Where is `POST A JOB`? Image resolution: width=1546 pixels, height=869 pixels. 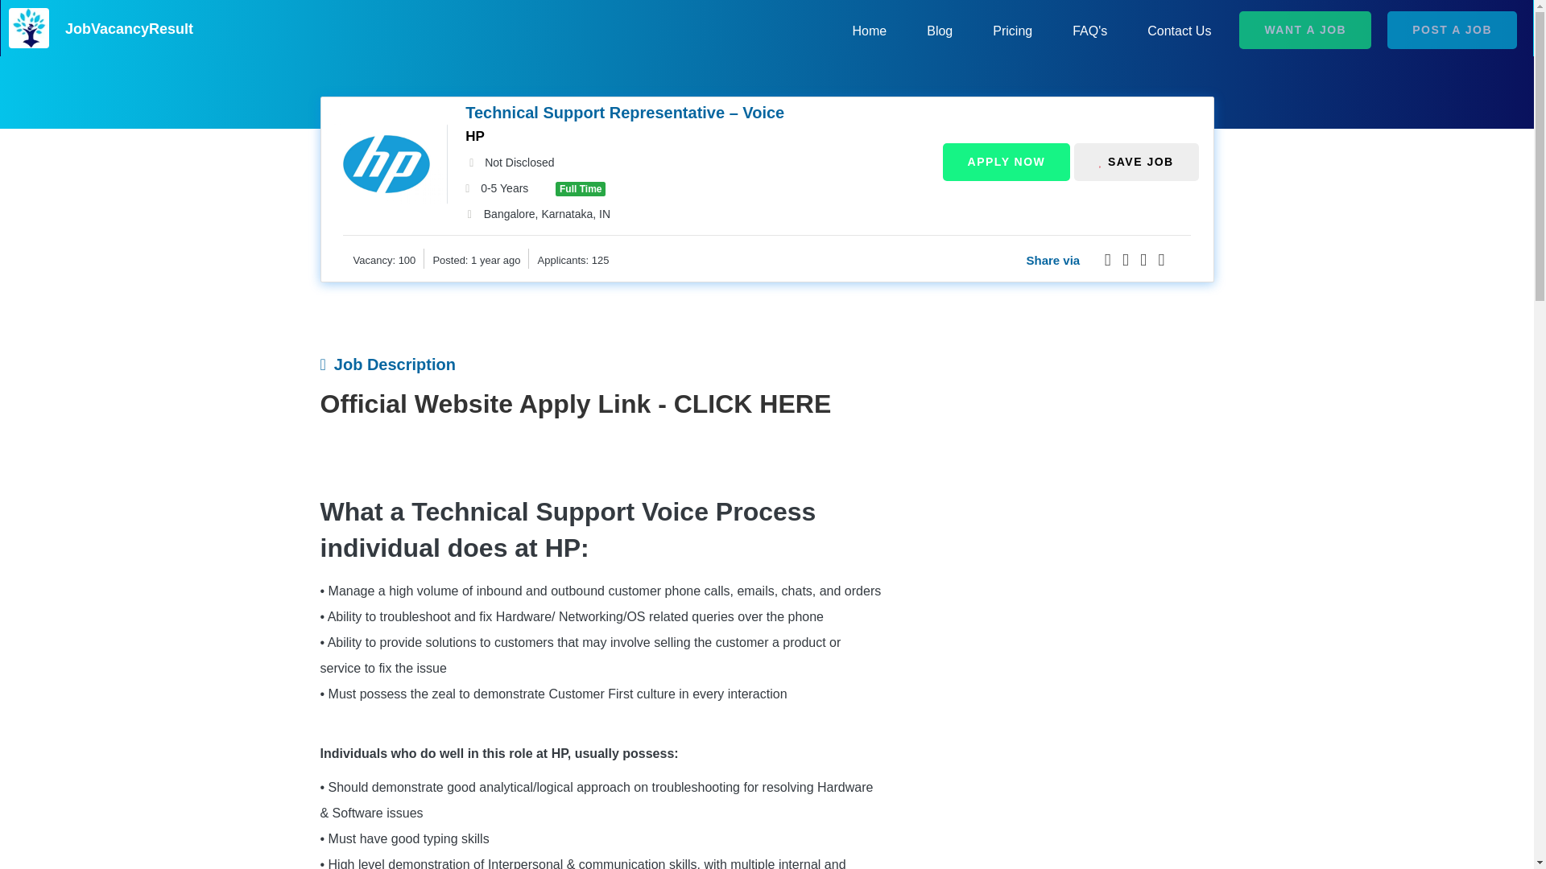
POST A JOB is located at coordinates (1460, 31).